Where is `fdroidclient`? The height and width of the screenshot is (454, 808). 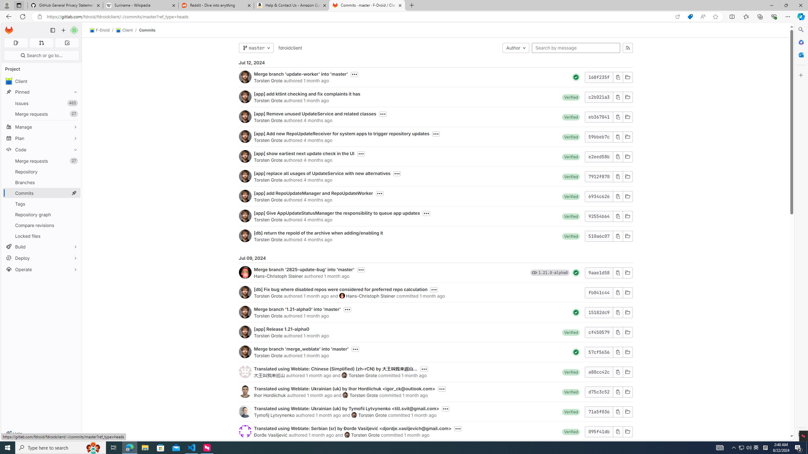 fdroidclient is located at coordinates (290, 47).